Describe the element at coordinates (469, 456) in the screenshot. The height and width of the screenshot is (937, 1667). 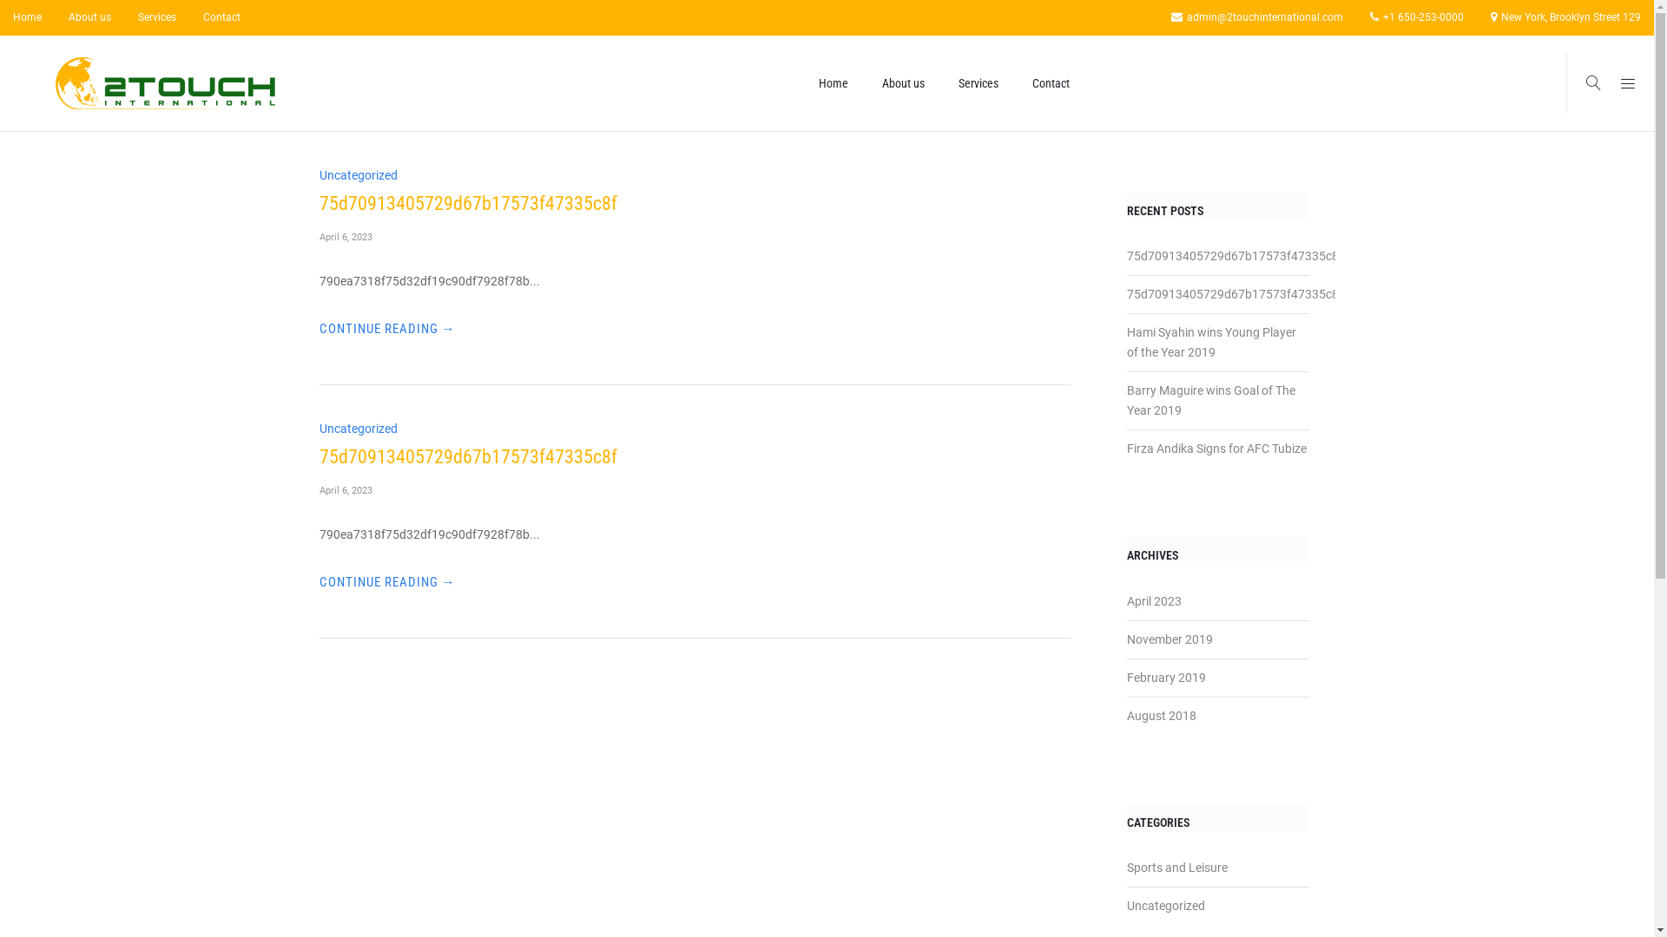
I see `75d70913405729d67b17573f47335c8f` at that location.